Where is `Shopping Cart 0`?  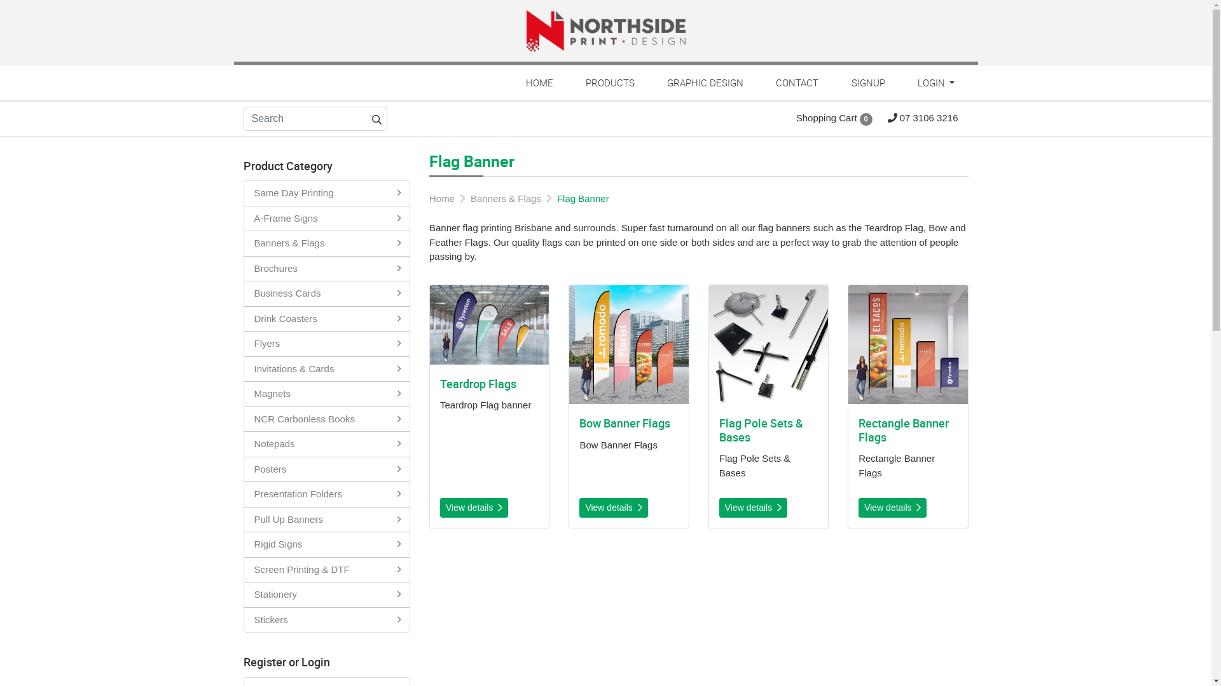 Shopping Cart 0 is located at coordinates (834, 118).